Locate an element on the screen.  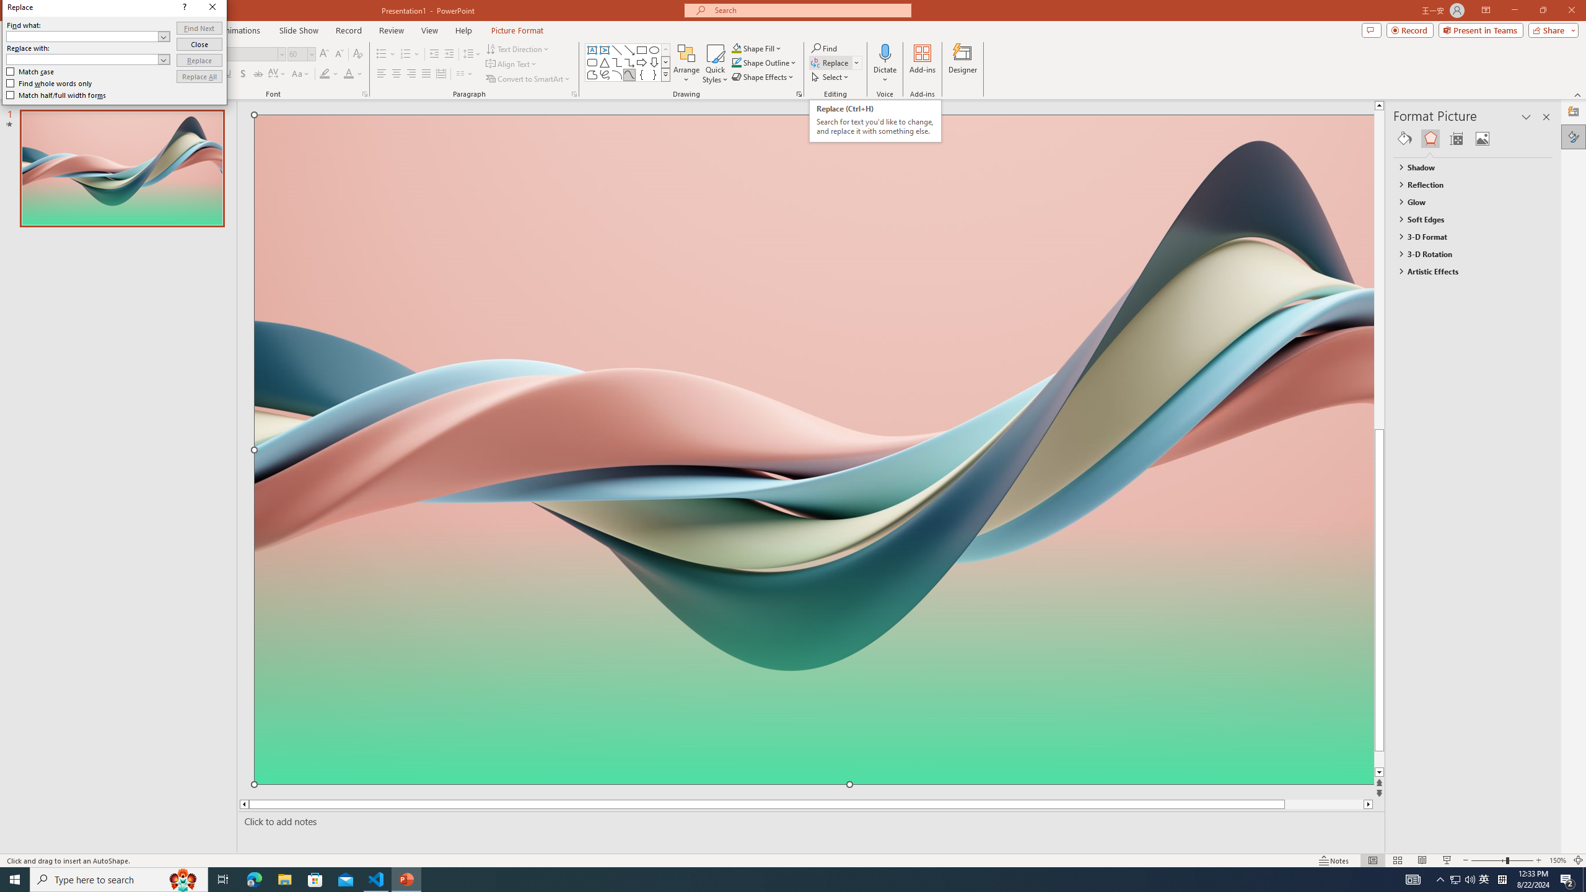
File Explorer is located at coordinates (284, 880).